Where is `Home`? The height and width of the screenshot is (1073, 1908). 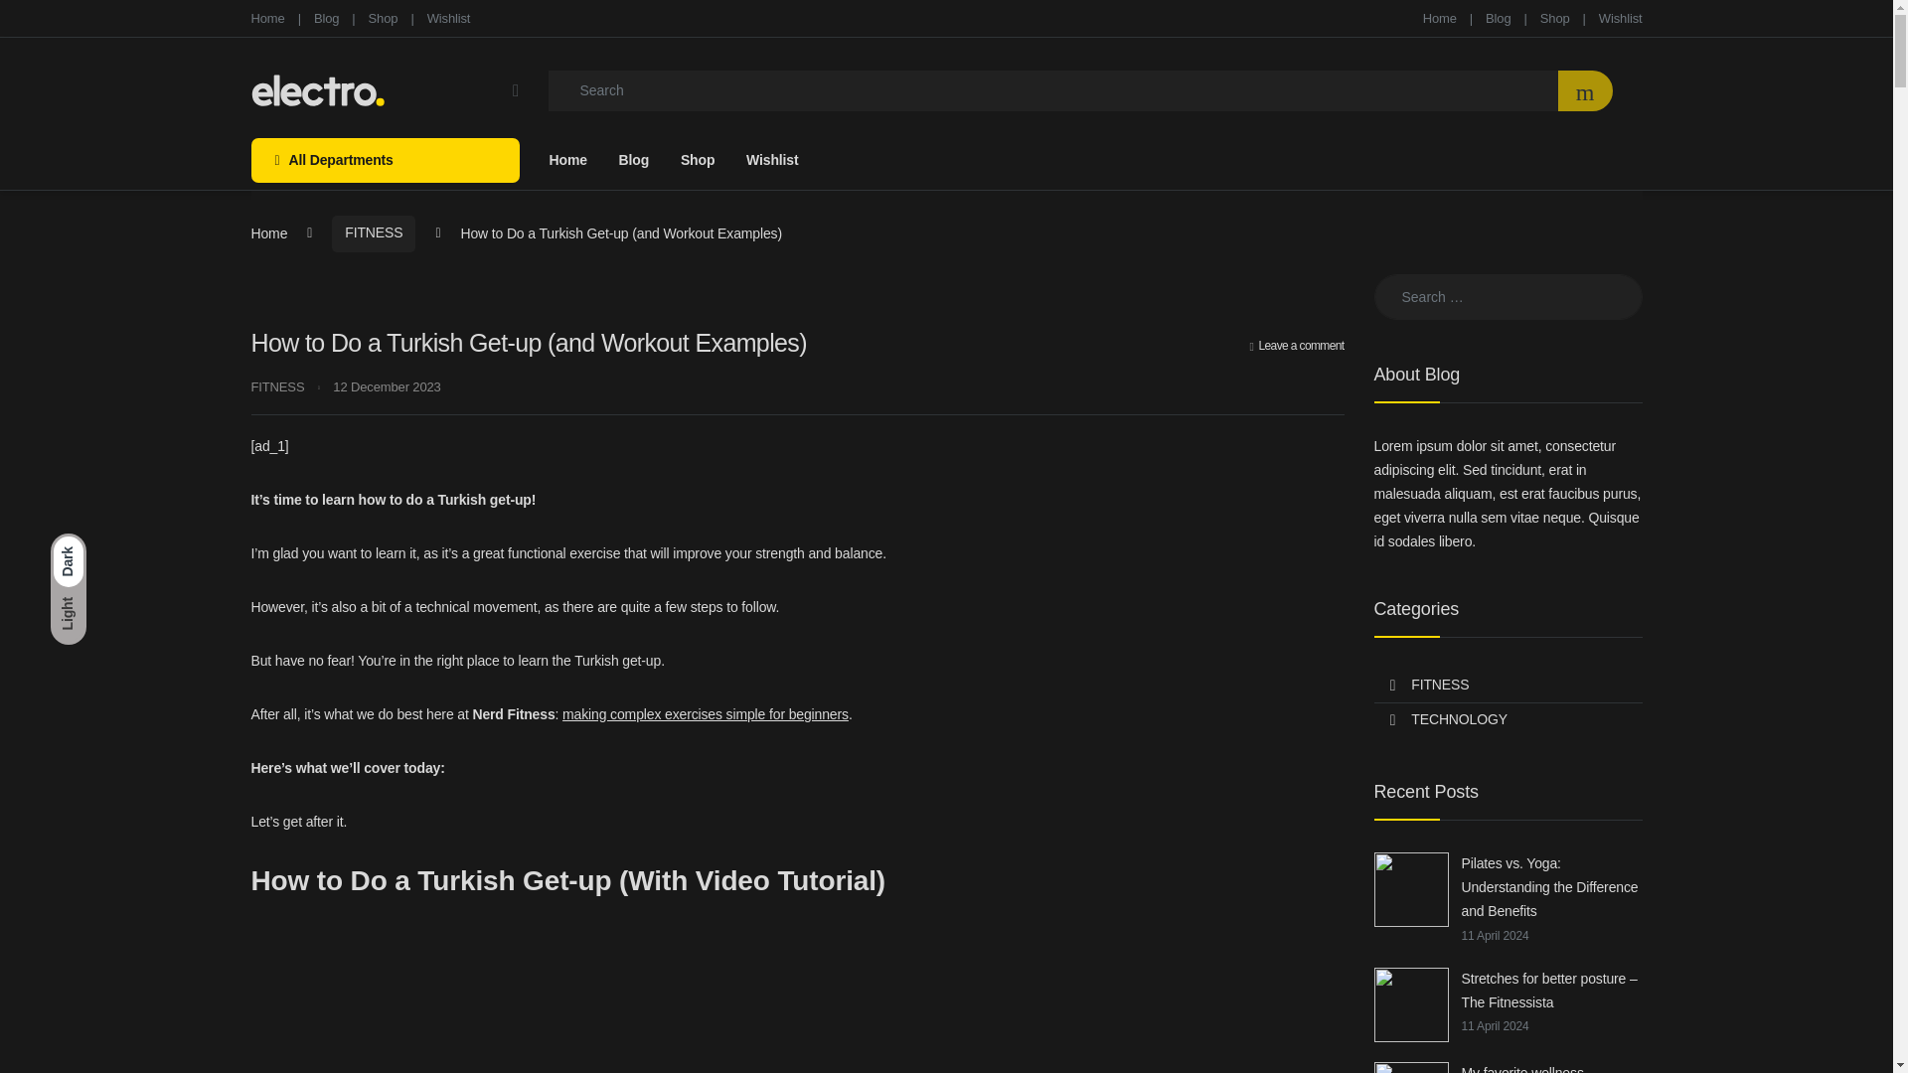
Home is located at coordinates (1440, 18).